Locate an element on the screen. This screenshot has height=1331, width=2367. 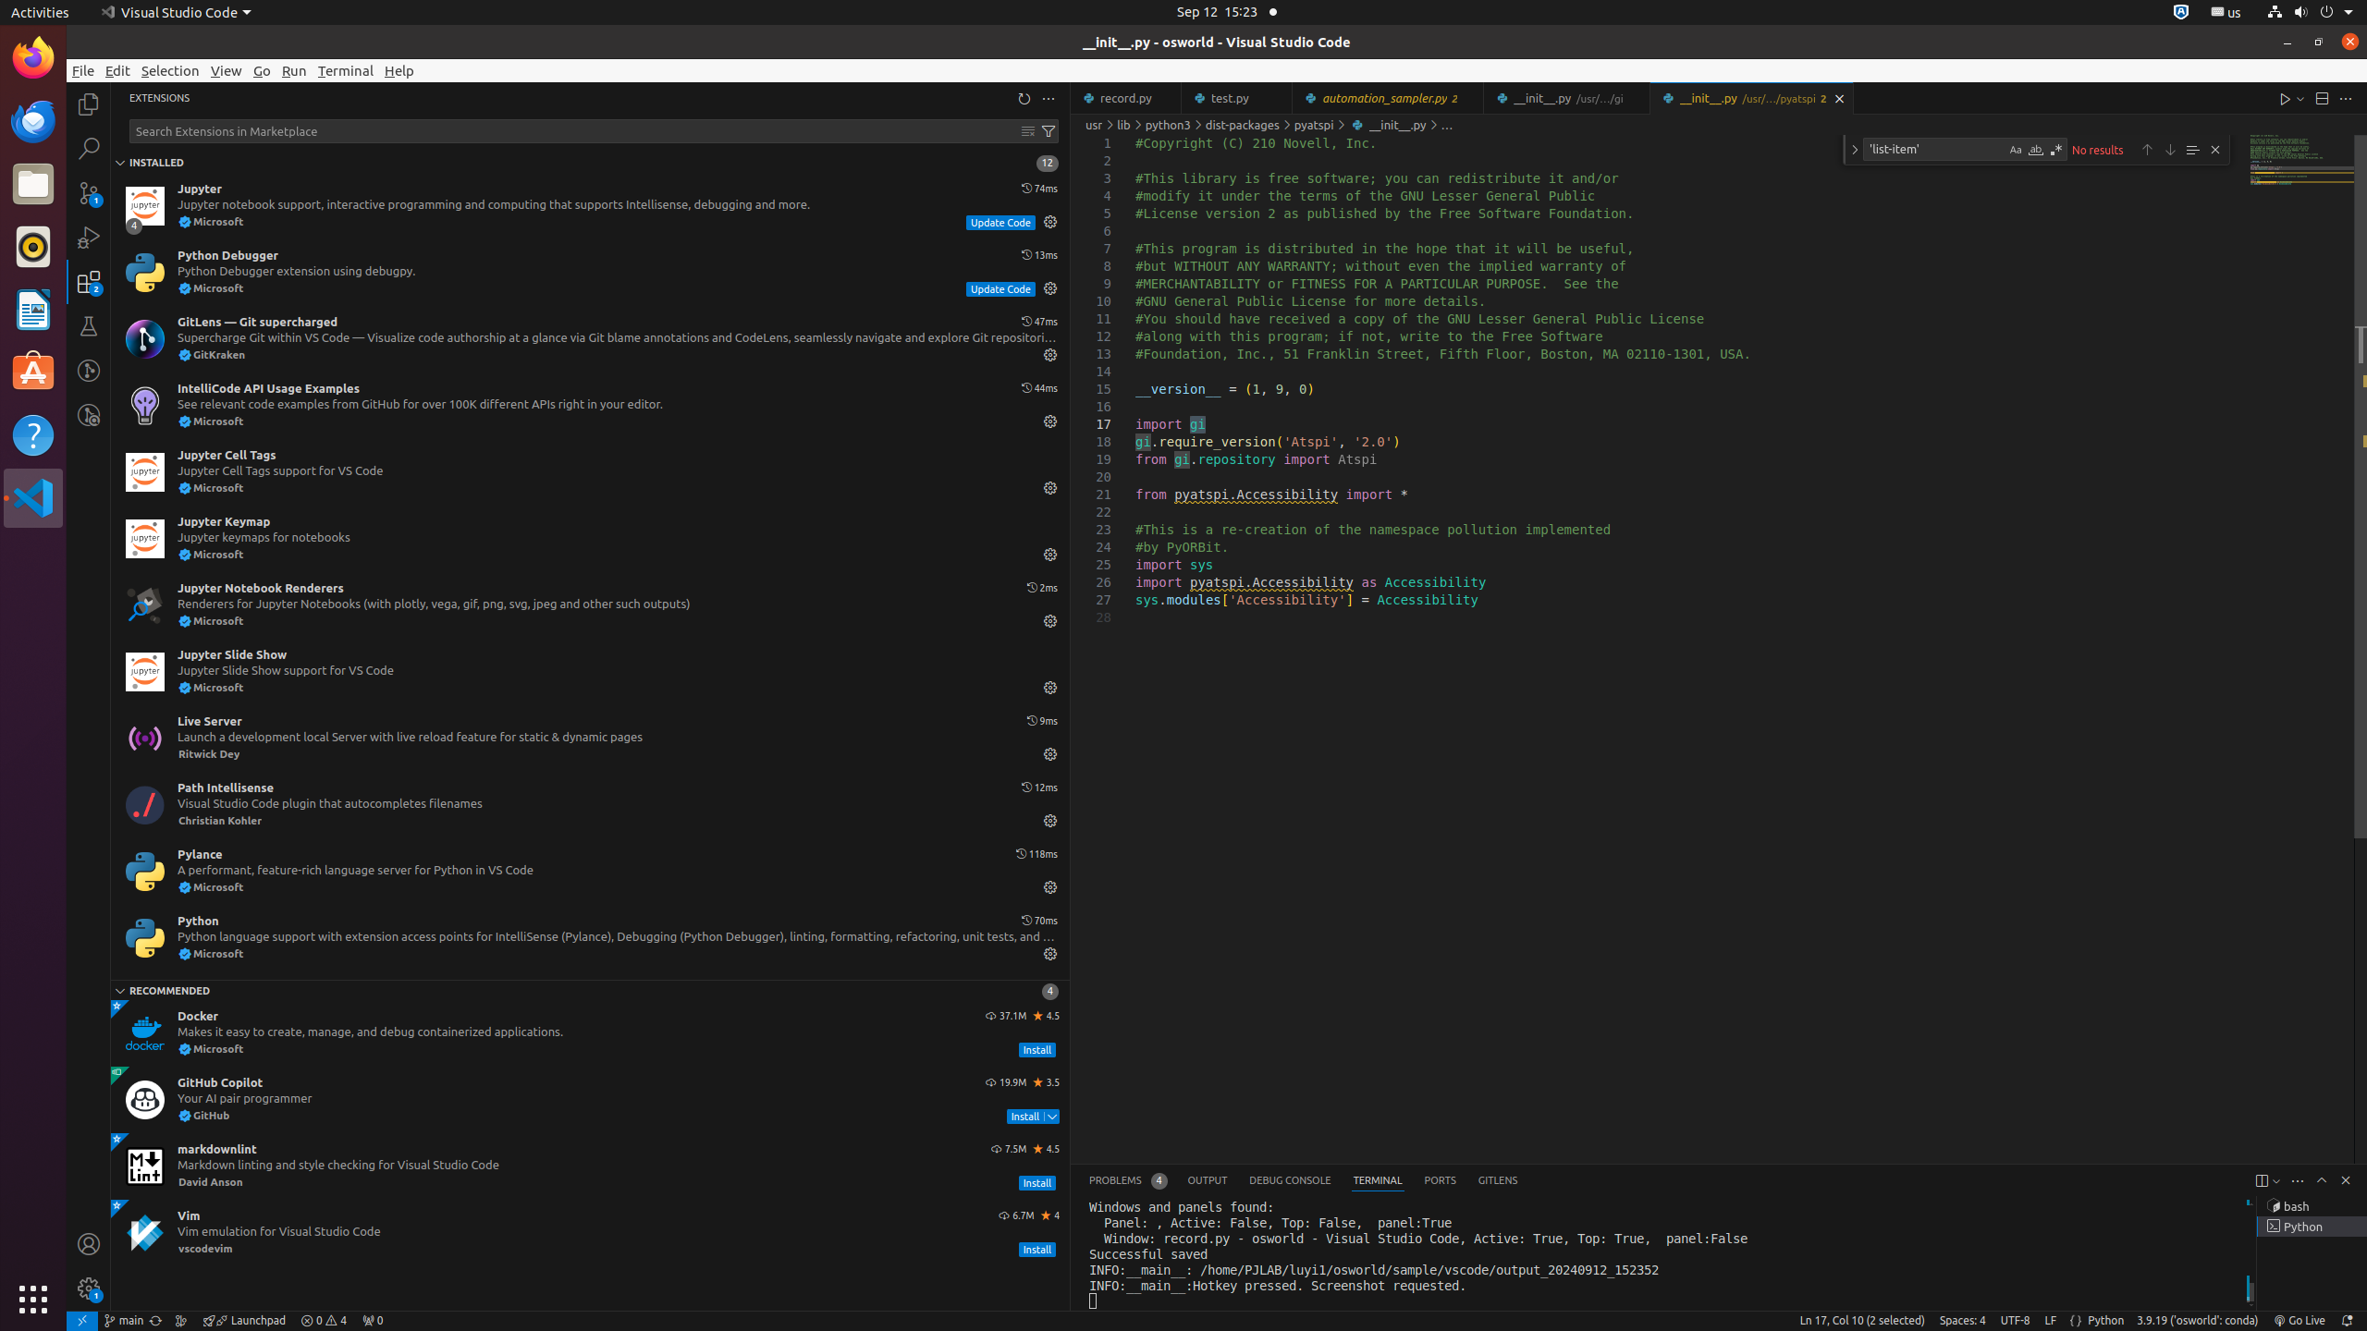
New Terminal (Ctrl+Shift+`) [Alt] Split Terminal (Ctrl+Shift+5) is located at coordinates (2262, 1181).